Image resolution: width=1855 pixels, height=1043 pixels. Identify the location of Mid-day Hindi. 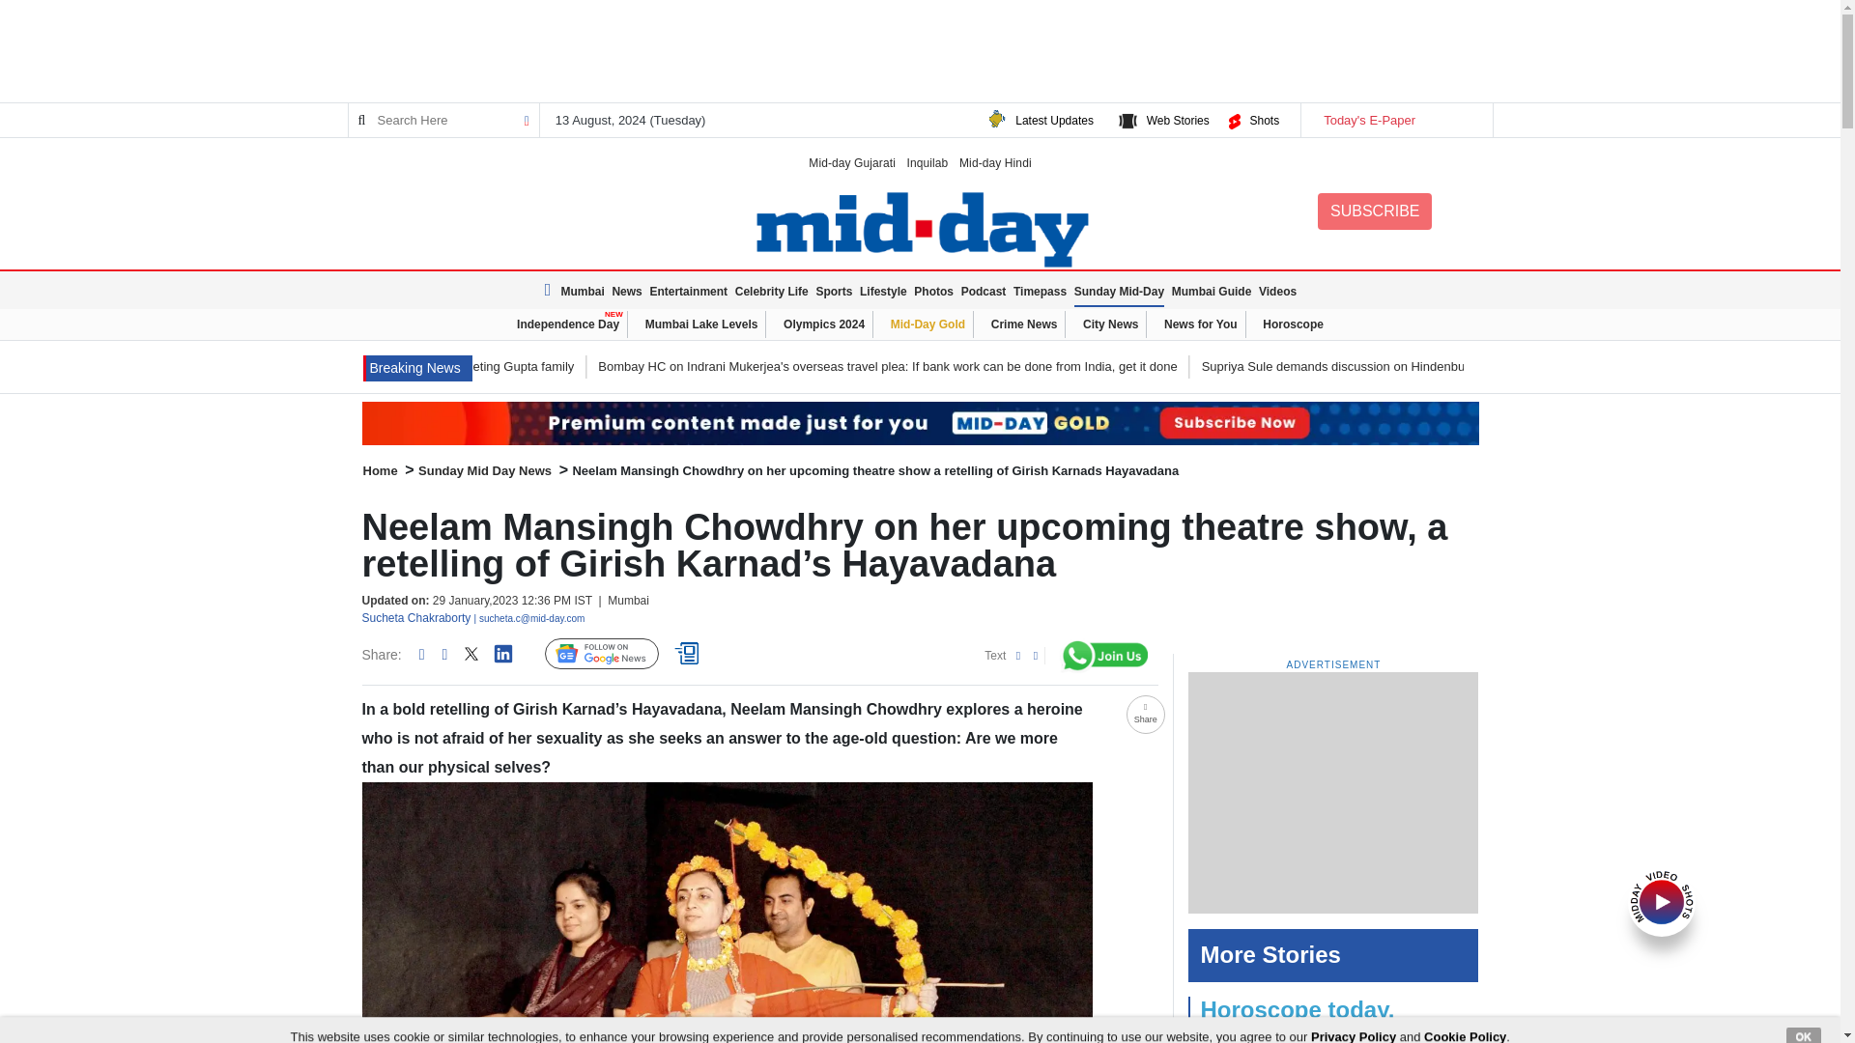
(995, 162).